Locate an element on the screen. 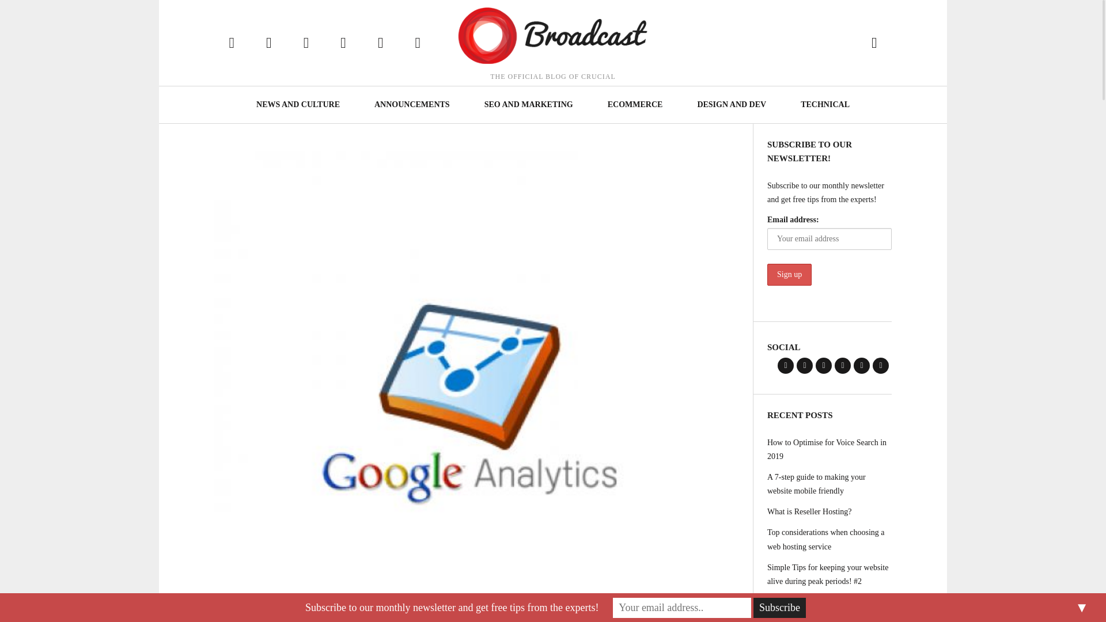 The width and height of the screenshot is (1106, 622). NEWS AND CULTURE is located at coordinates (298, 105).